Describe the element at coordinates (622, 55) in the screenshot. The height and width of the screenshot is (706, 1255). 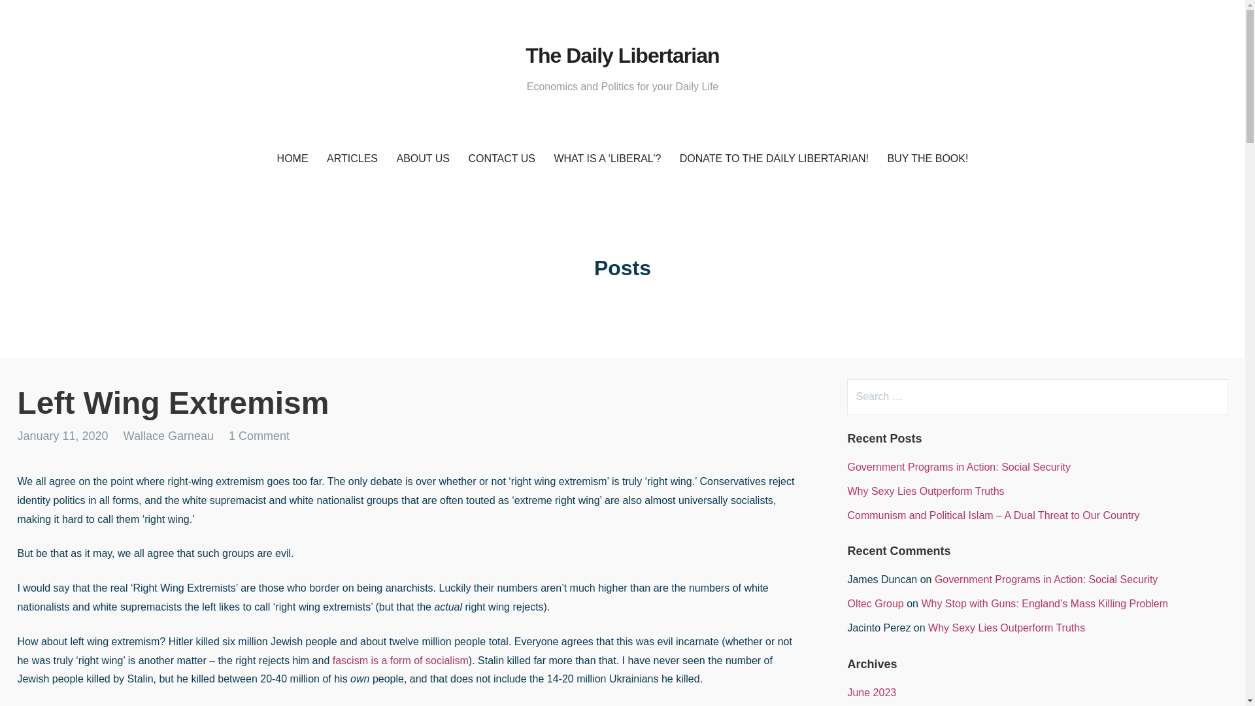
I see `The Daily Libertarian` at that location.